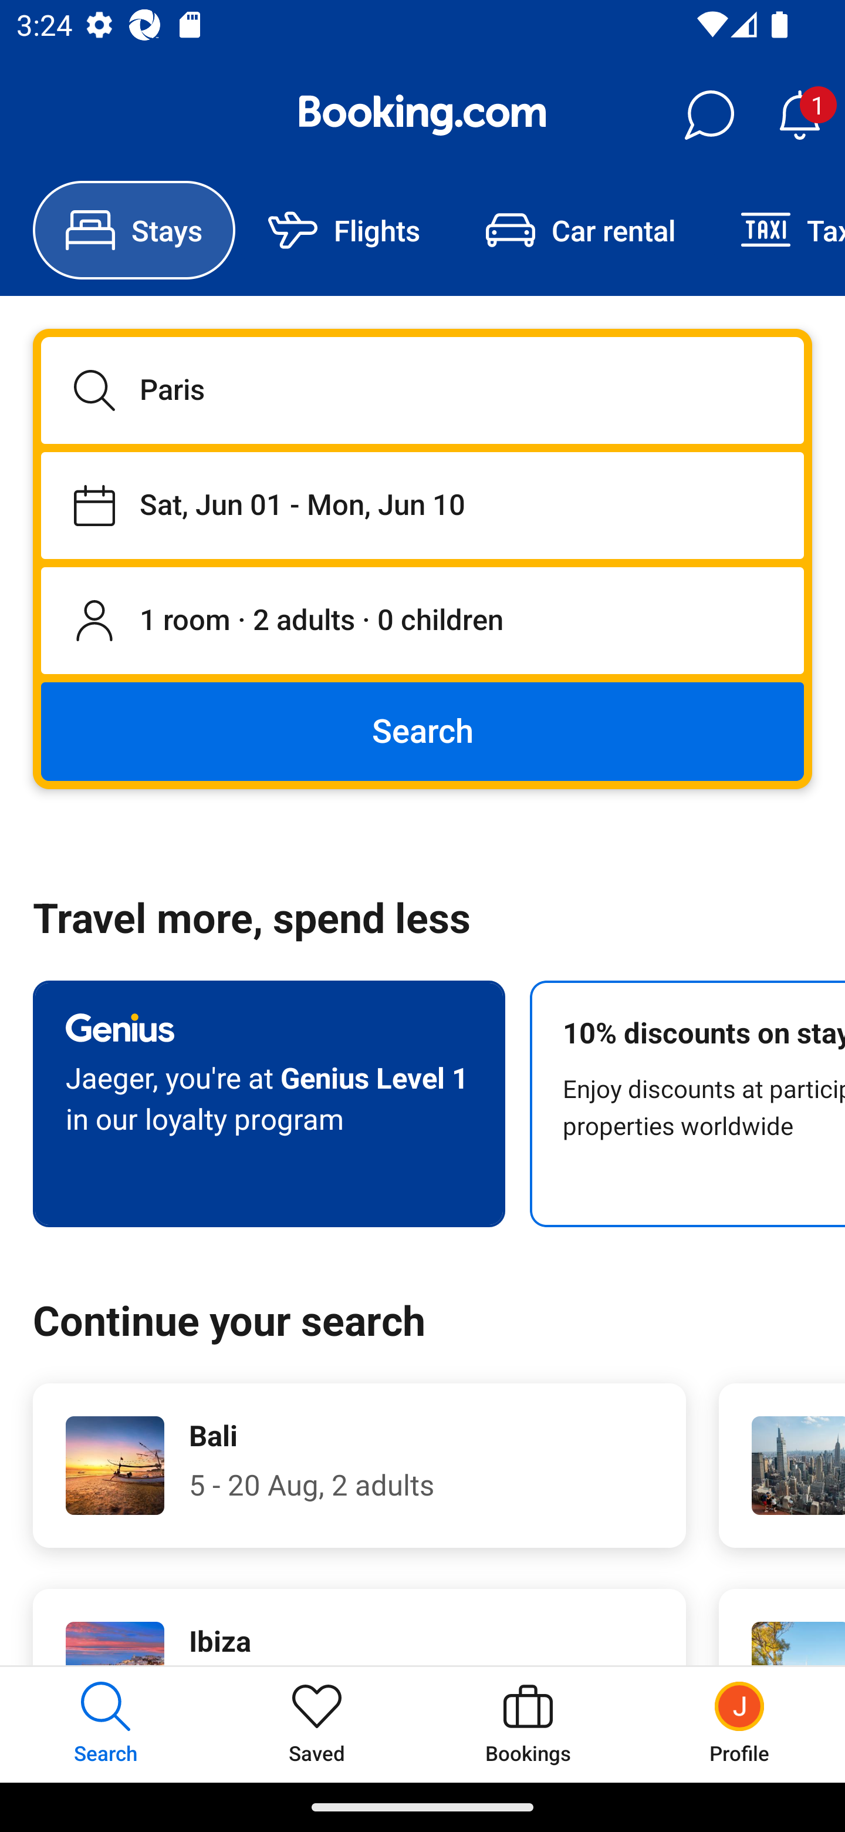  Describe the element at coordinates (344, 230) in the screenshot. I see `Flights` at that location.